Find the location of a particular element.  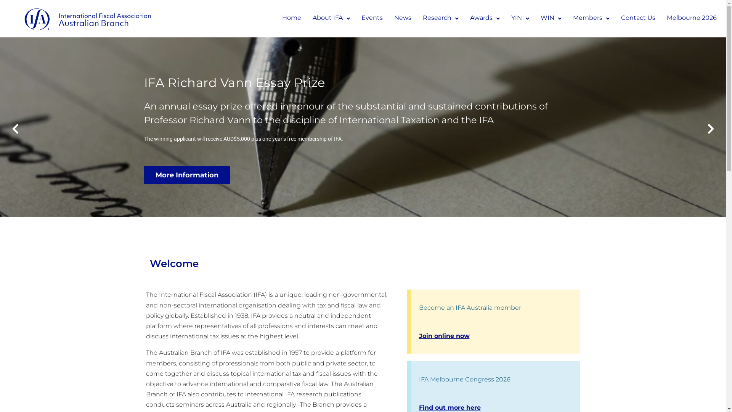

Home is located at coordinates (292, 19).